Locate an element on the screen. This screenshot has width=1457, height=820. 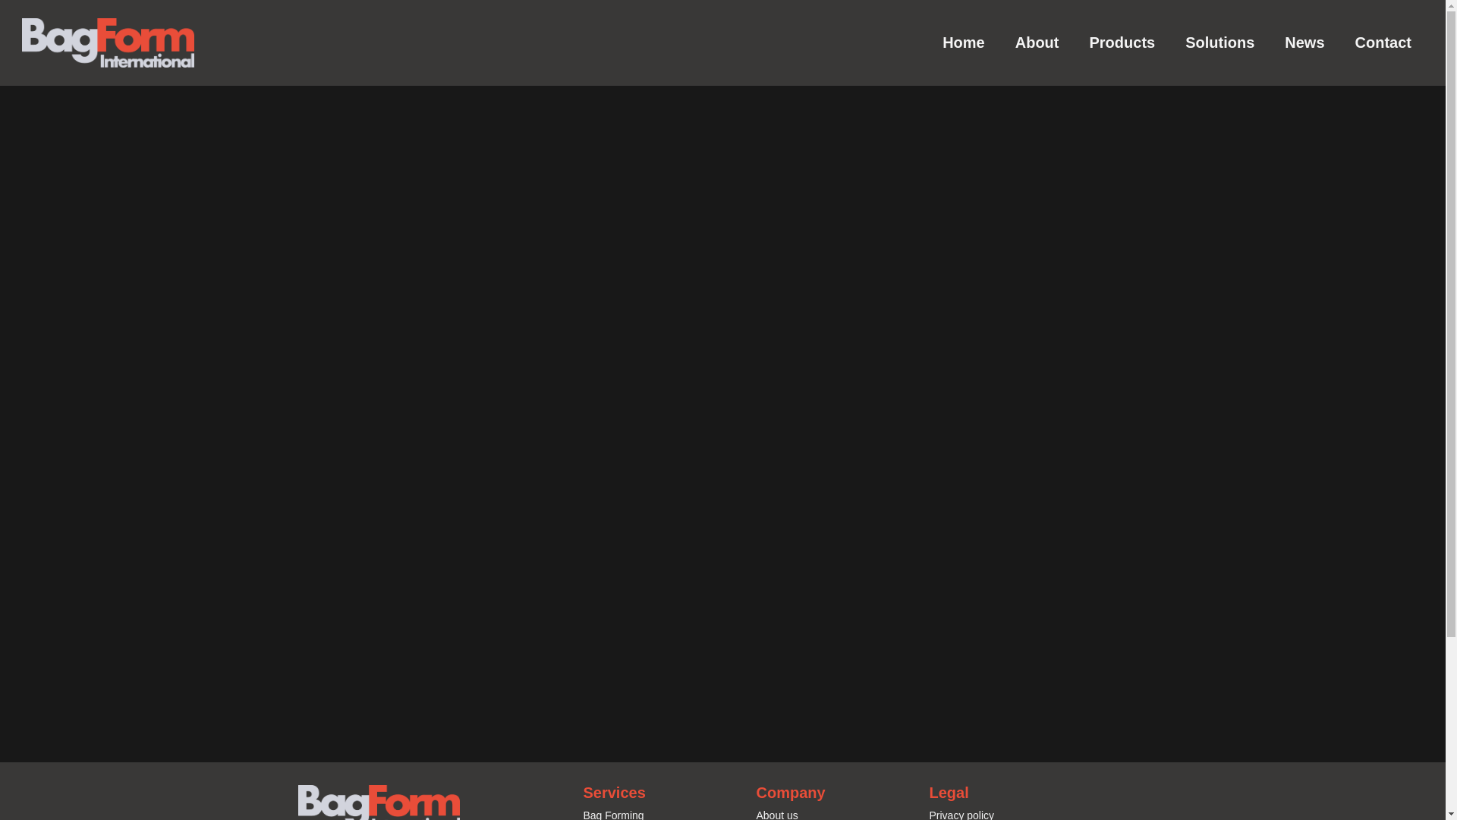
Bag Forming is located at coordinates (613, 814).